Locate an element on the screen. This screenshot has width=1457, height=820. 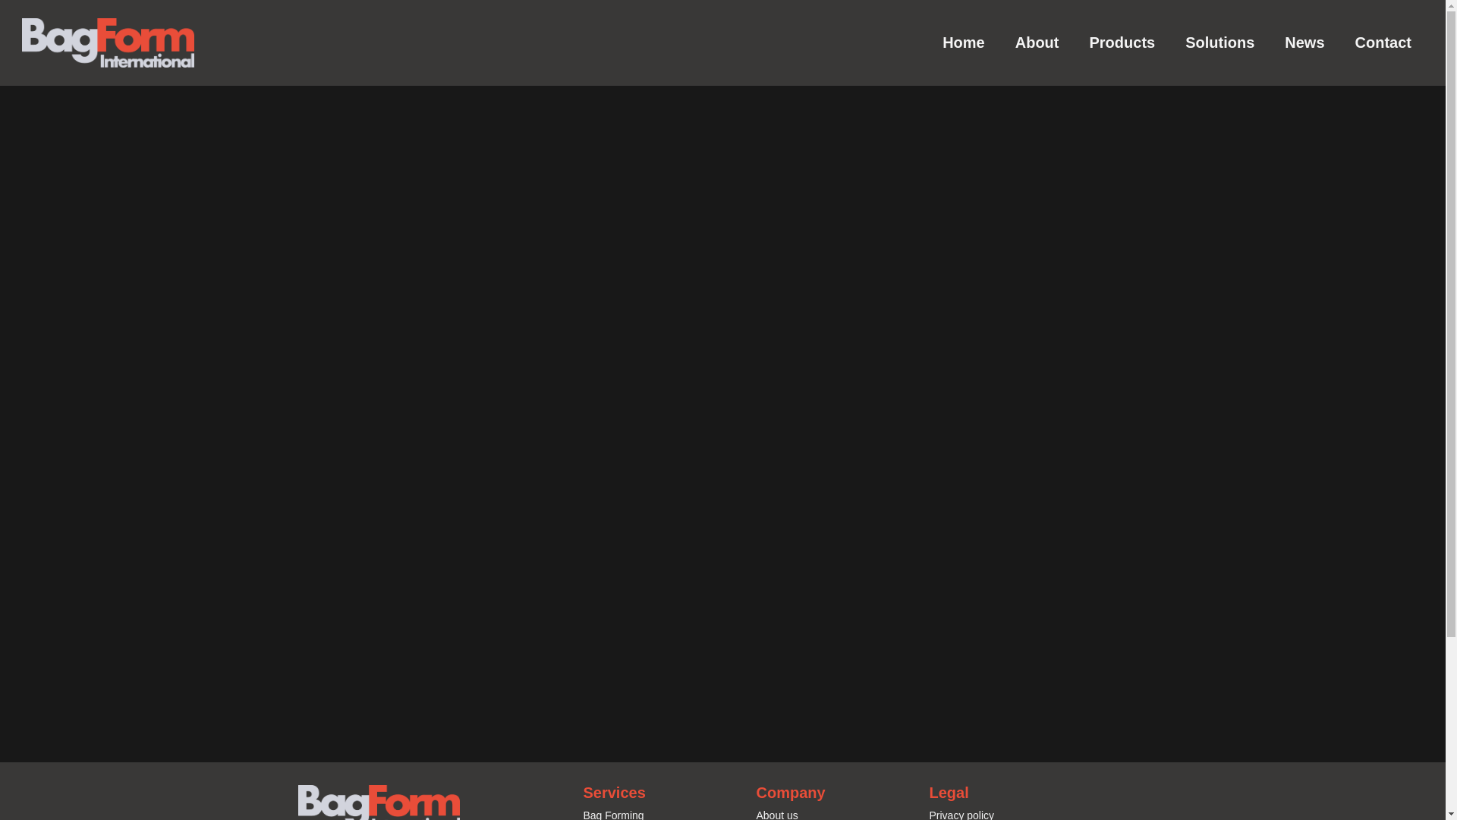
Bag Forming is located at coordinates (613, 814).